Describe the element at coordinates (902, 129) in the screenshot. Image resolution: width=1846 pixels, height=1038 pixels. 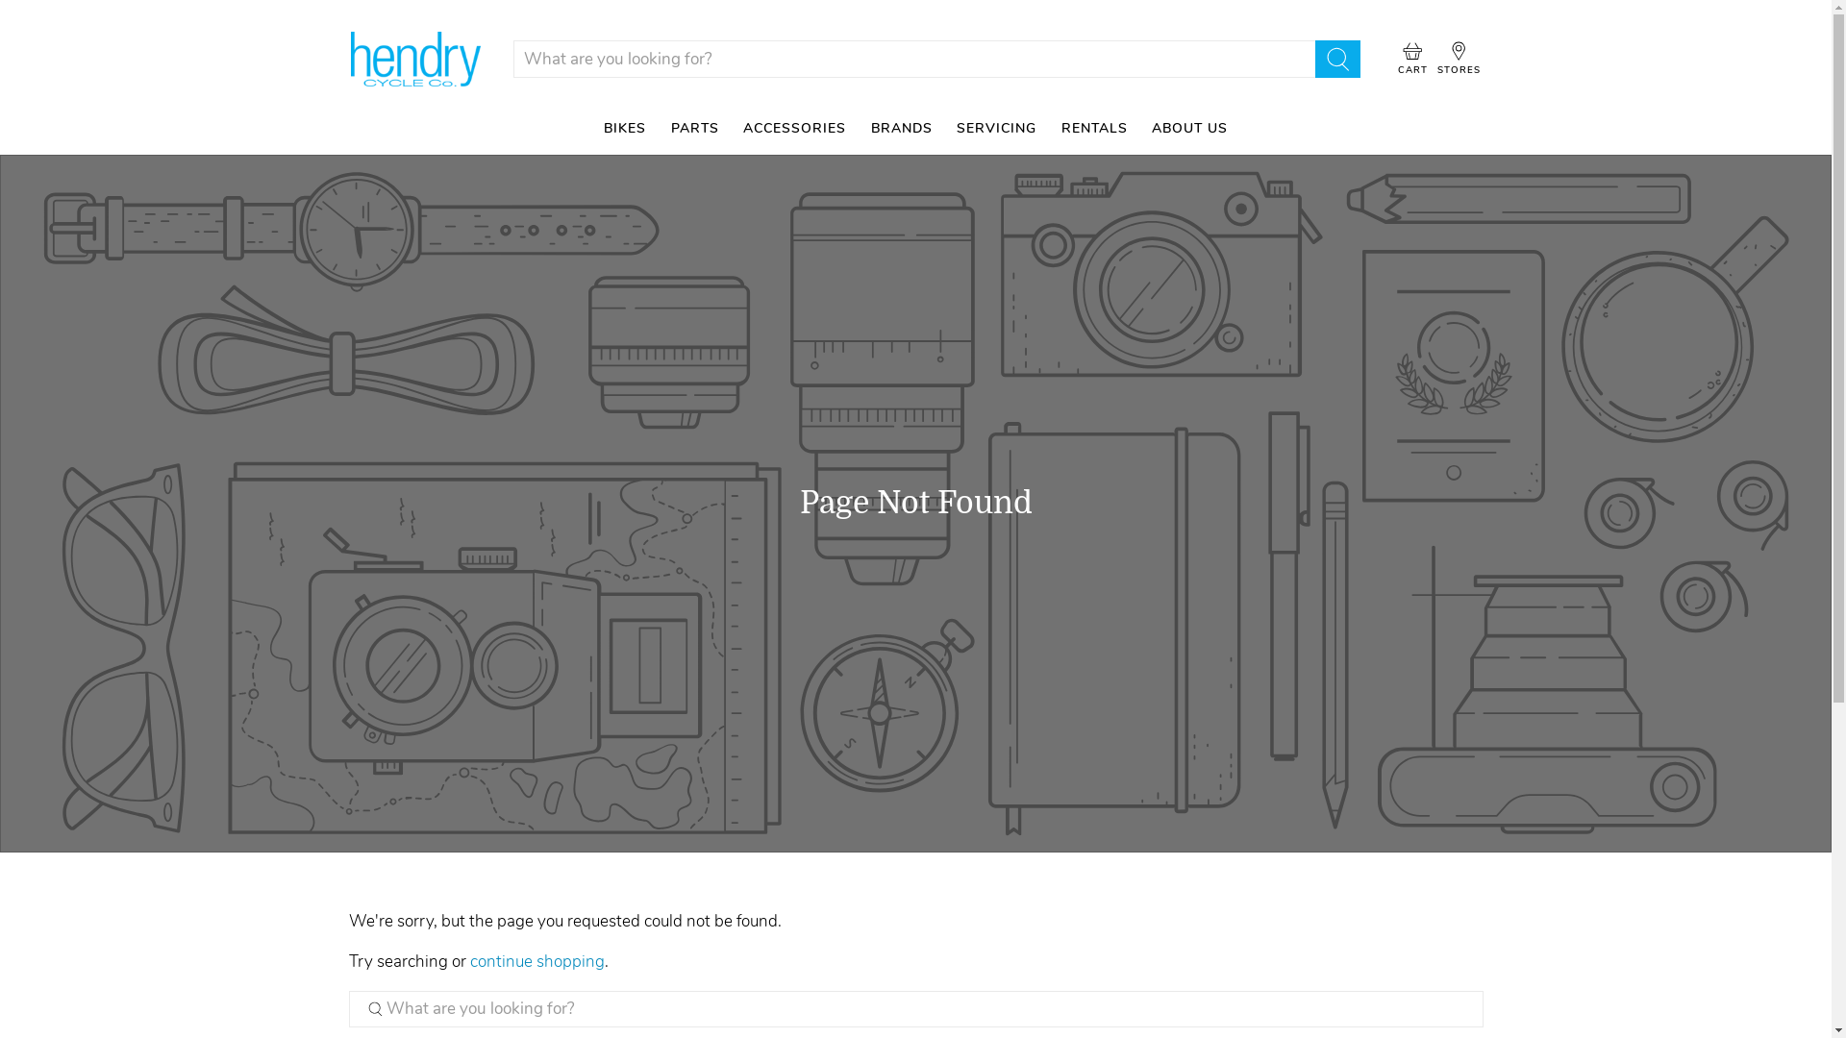
I see `BRANDS` at that location.